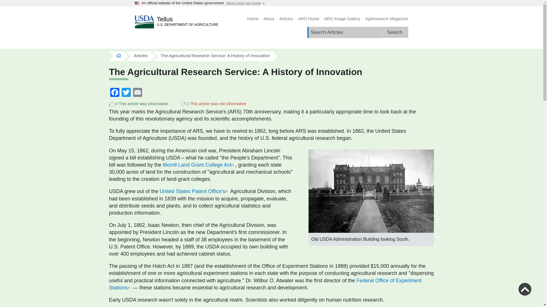 This screenshot has width=547, height=307. Describe the element at coordinates (395, 32) in the screenshot. I see `Search` at that location.